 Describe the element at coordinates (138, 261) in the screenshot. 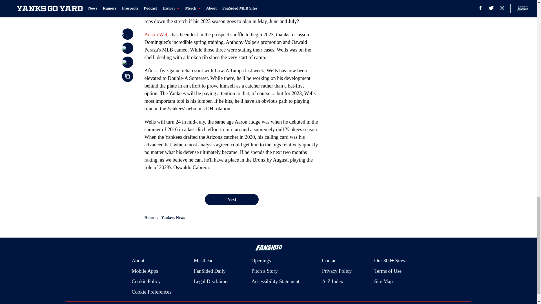

I see `About` at that location.